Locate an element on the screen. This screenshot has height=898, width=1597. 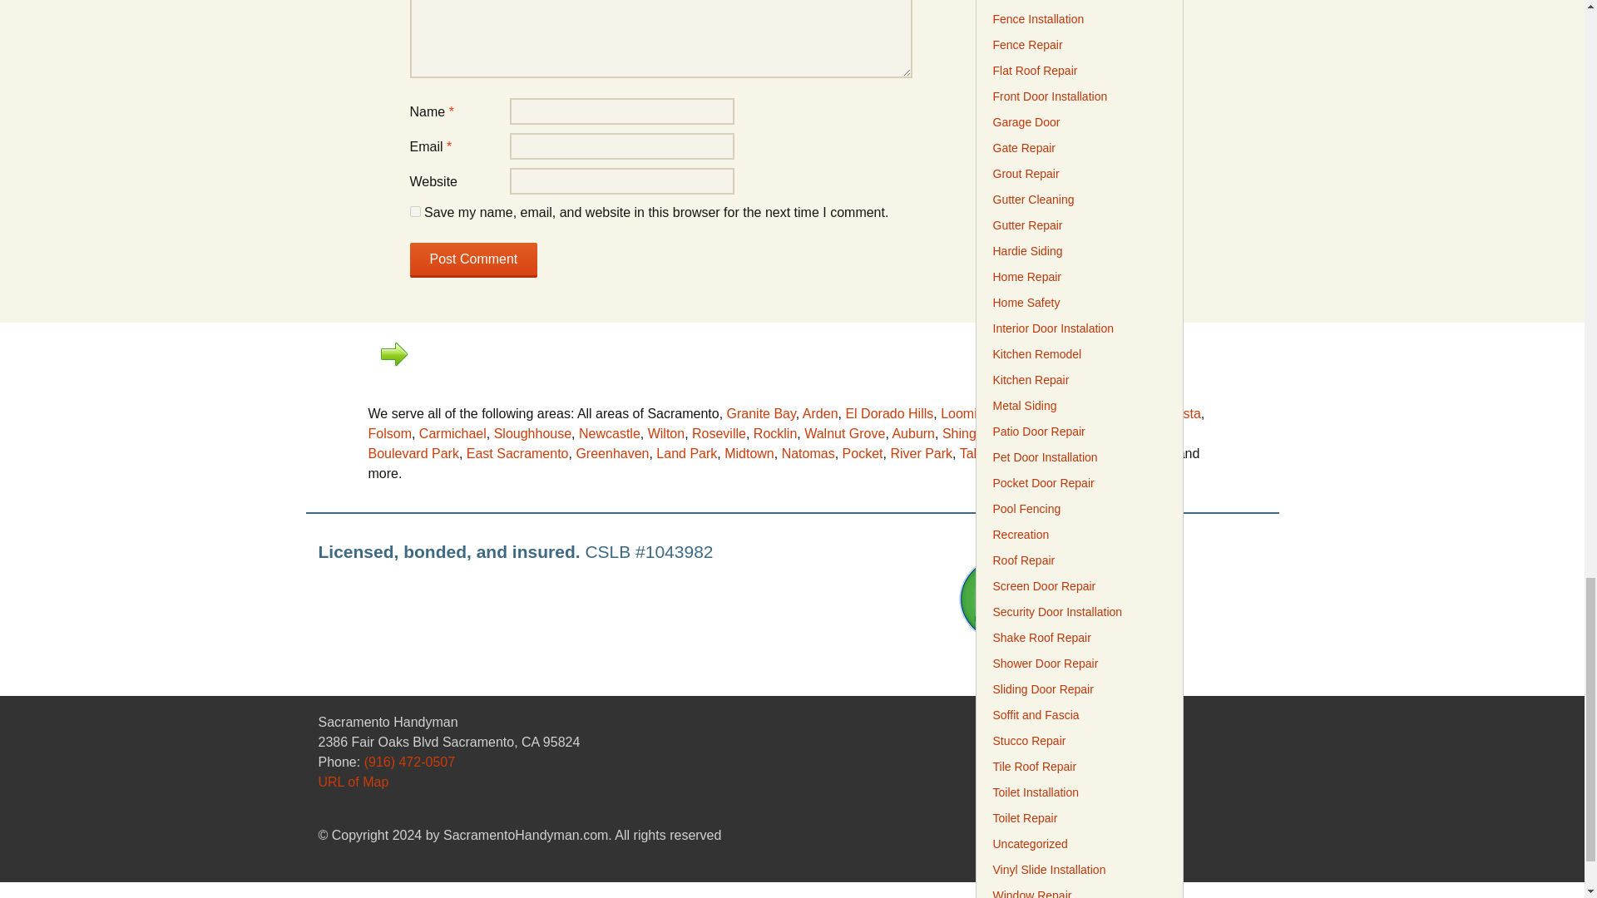
Facebook is located at coordinates (1228, 763).